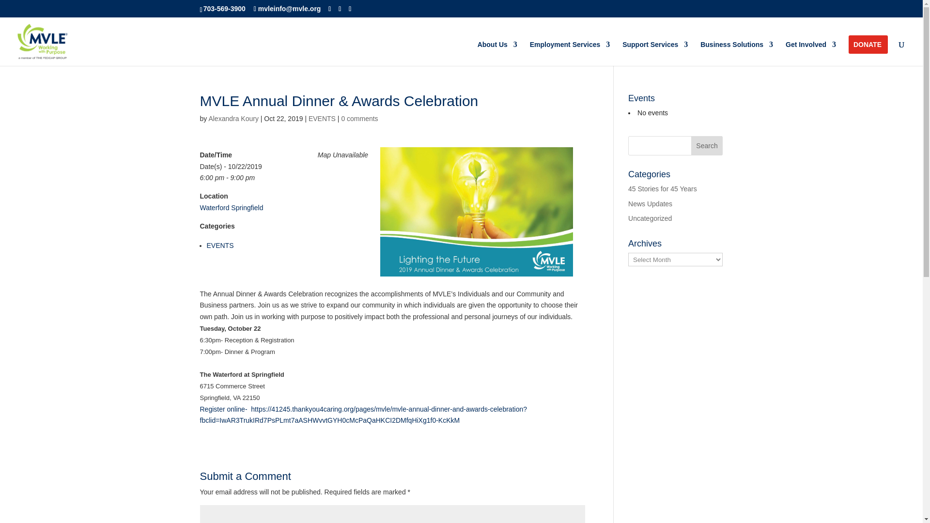  I want to click on Support Services, so click(655, 53).